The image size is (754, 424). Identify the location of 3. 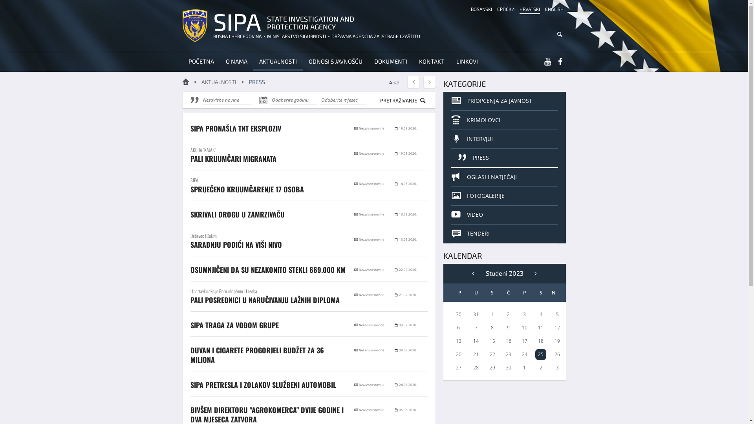
(558, 367).